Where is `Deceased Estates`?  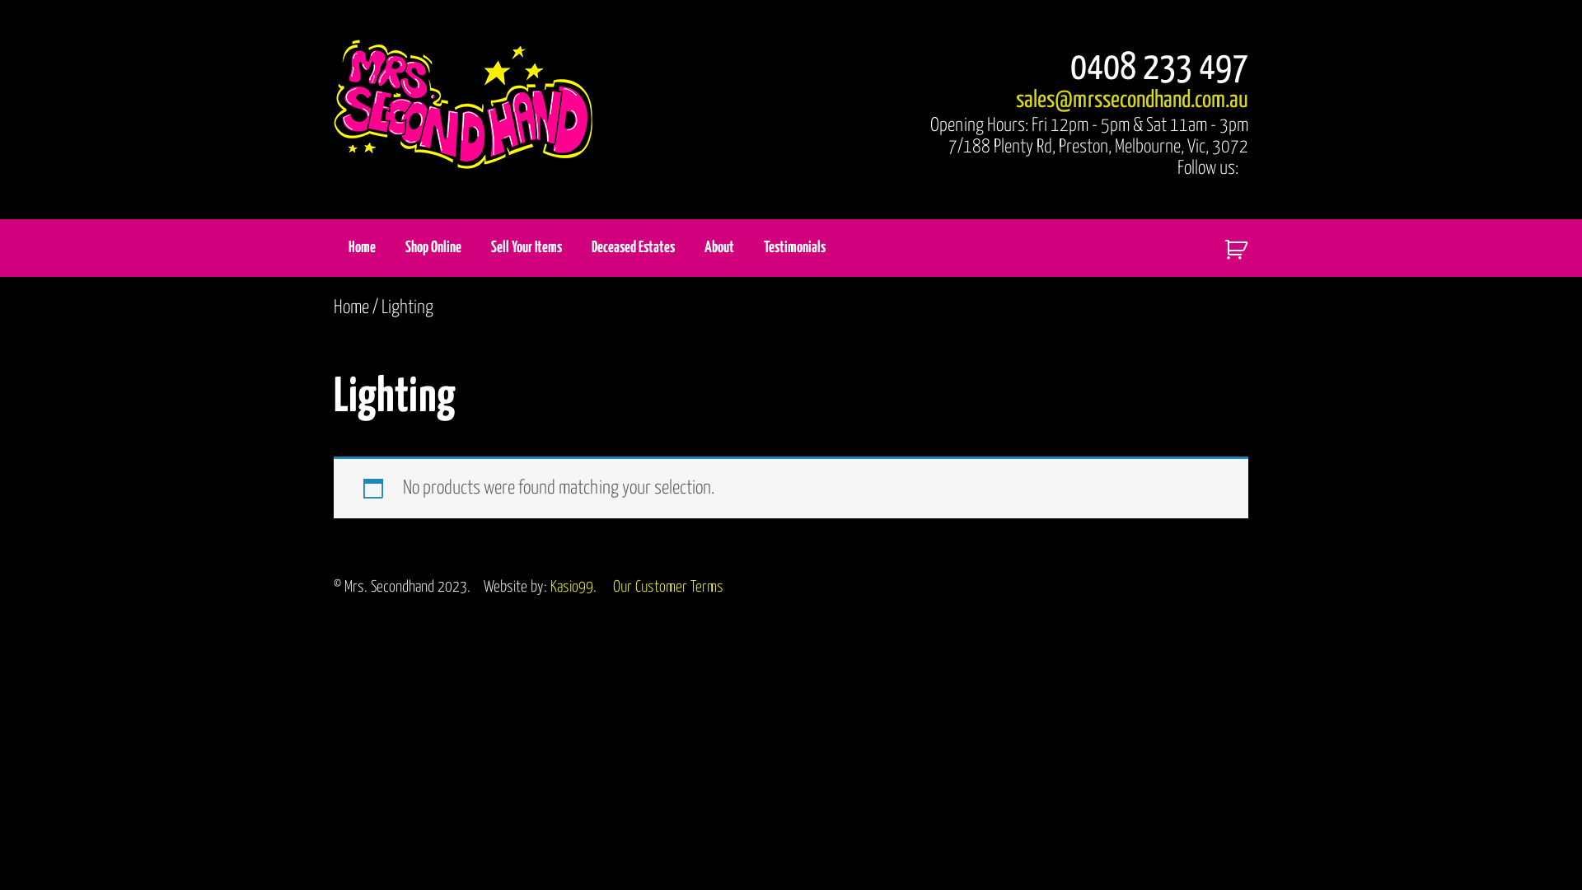 Deceased Estates is located at coordinates (633, 248).